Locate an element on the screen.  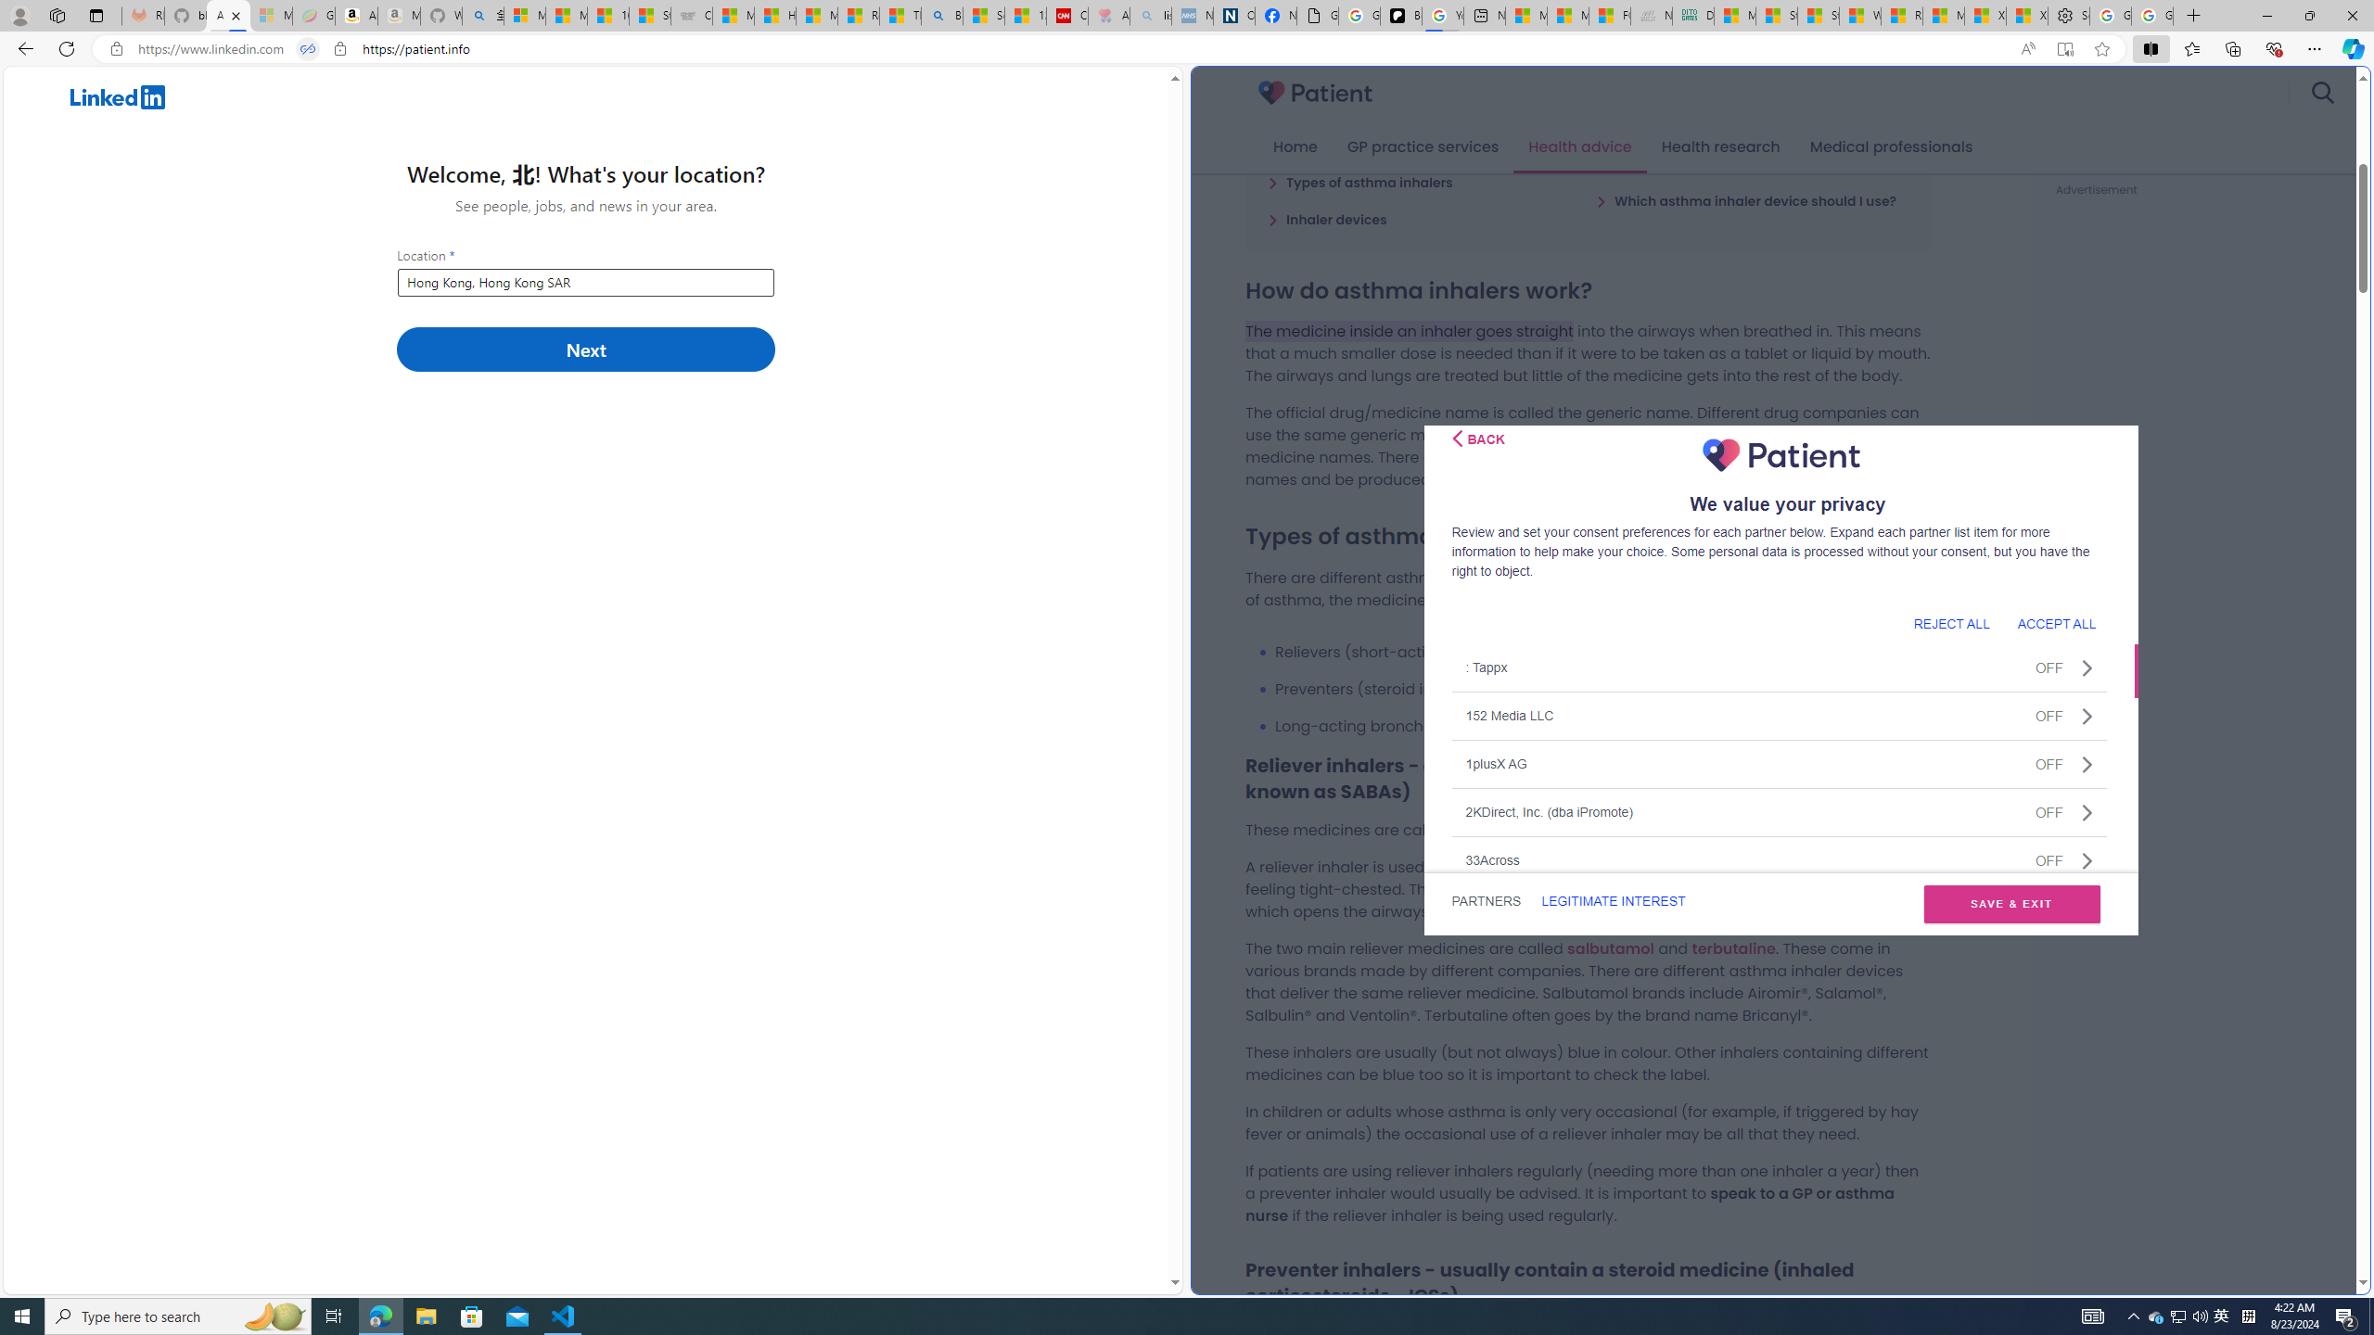
ACCEPT ALL is located at coordinates (2057, 623).